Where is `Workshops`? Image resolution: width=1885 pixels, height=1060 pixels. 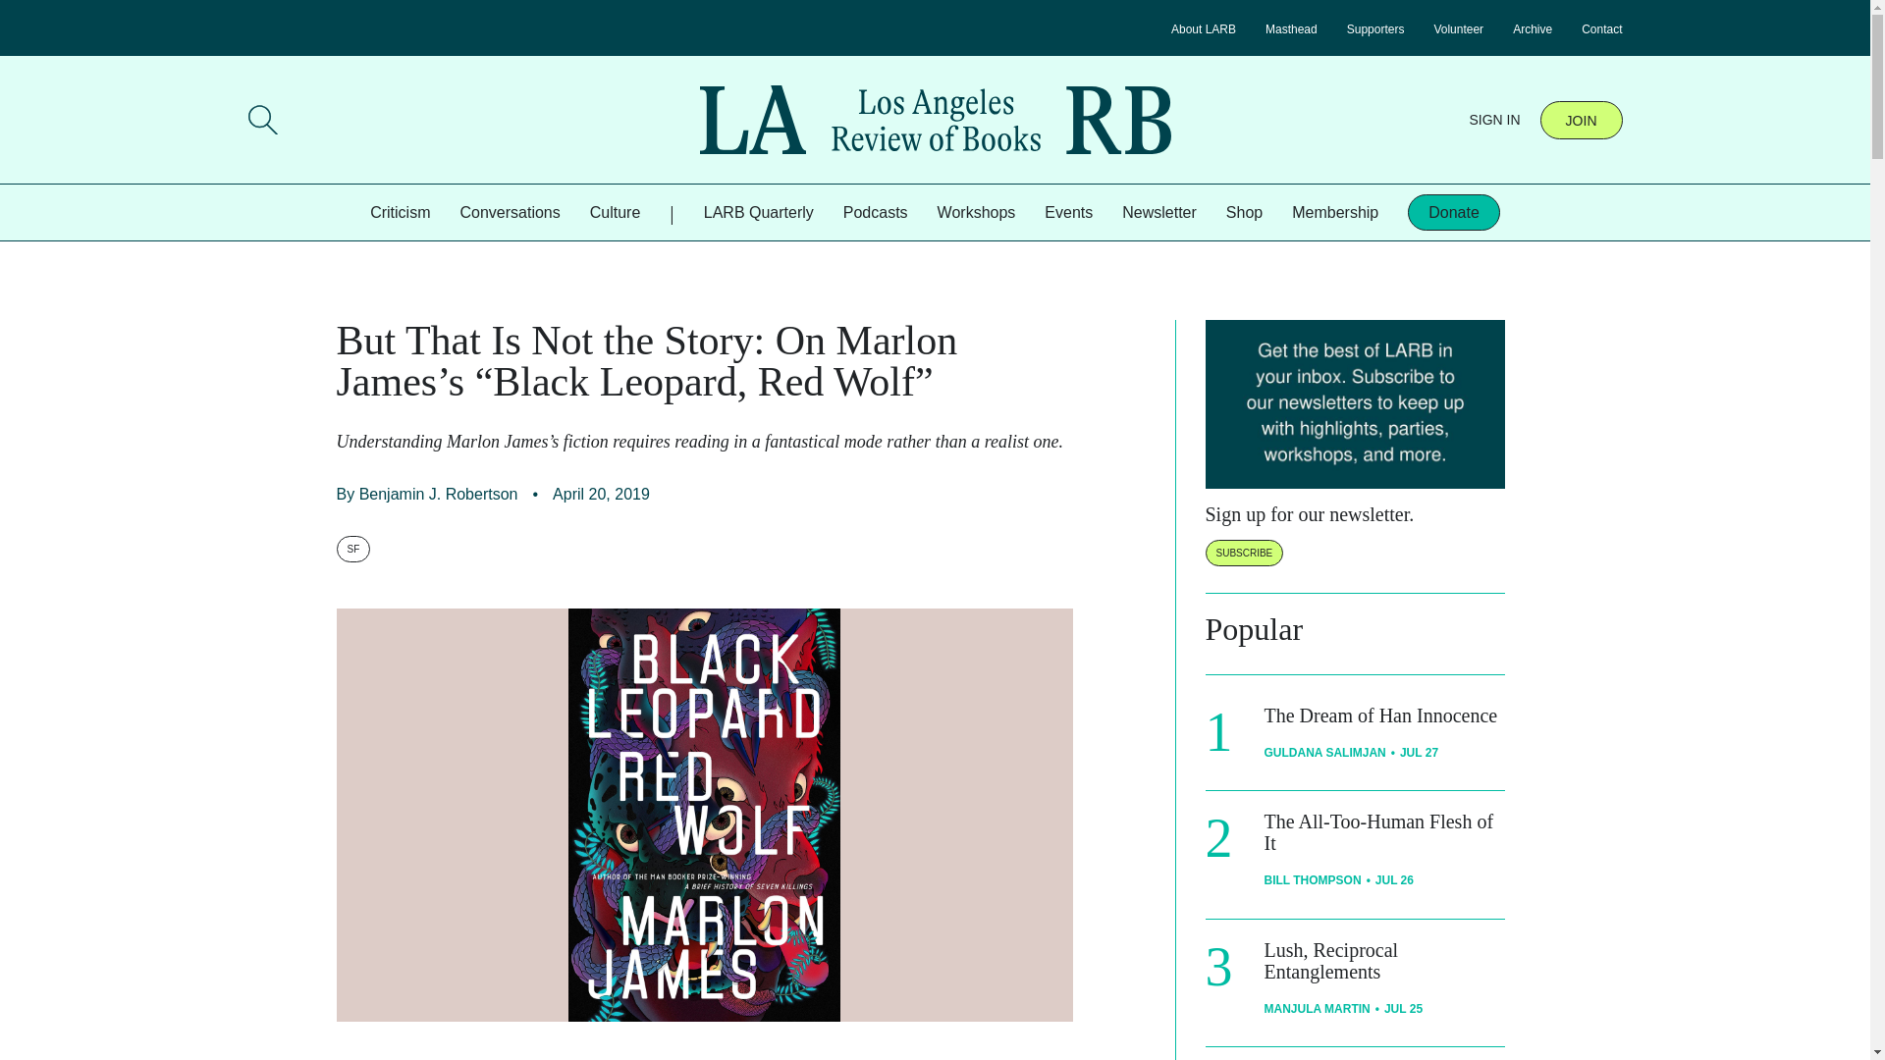 Workshops is located at coordinates (976, 212).